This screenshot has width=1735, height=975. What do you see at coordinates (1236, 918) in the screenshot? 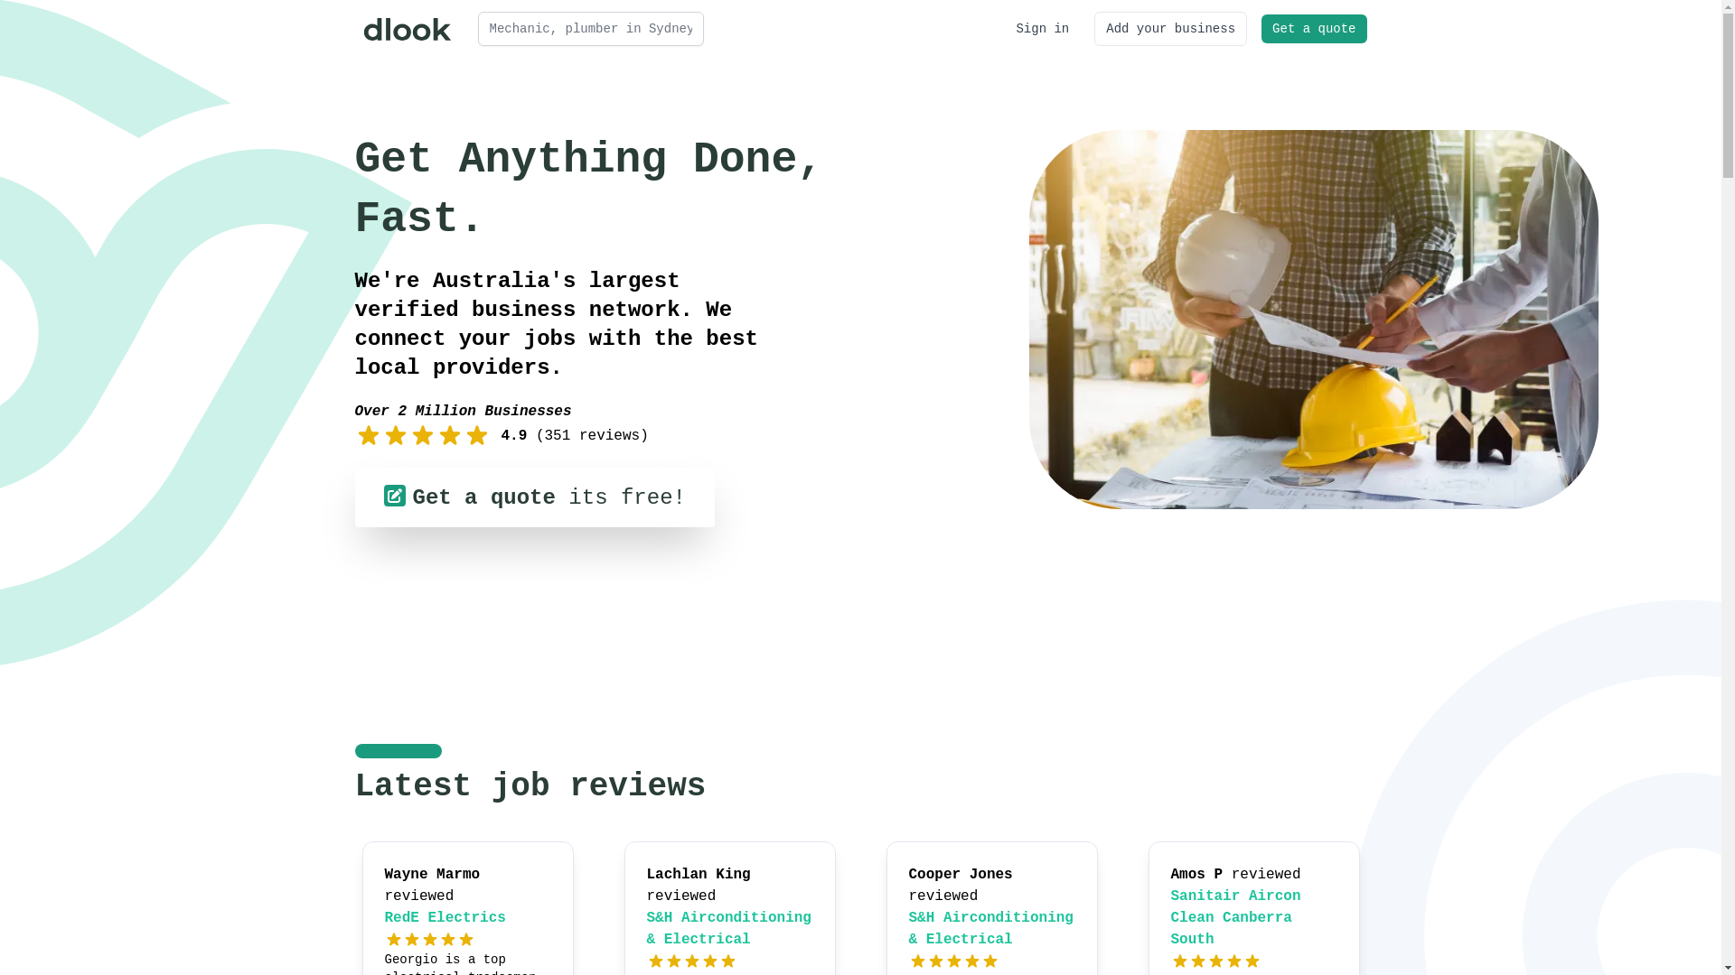
I see `Sanitair Aircon Clean Canberra South` at bounding box center [1236, 918].